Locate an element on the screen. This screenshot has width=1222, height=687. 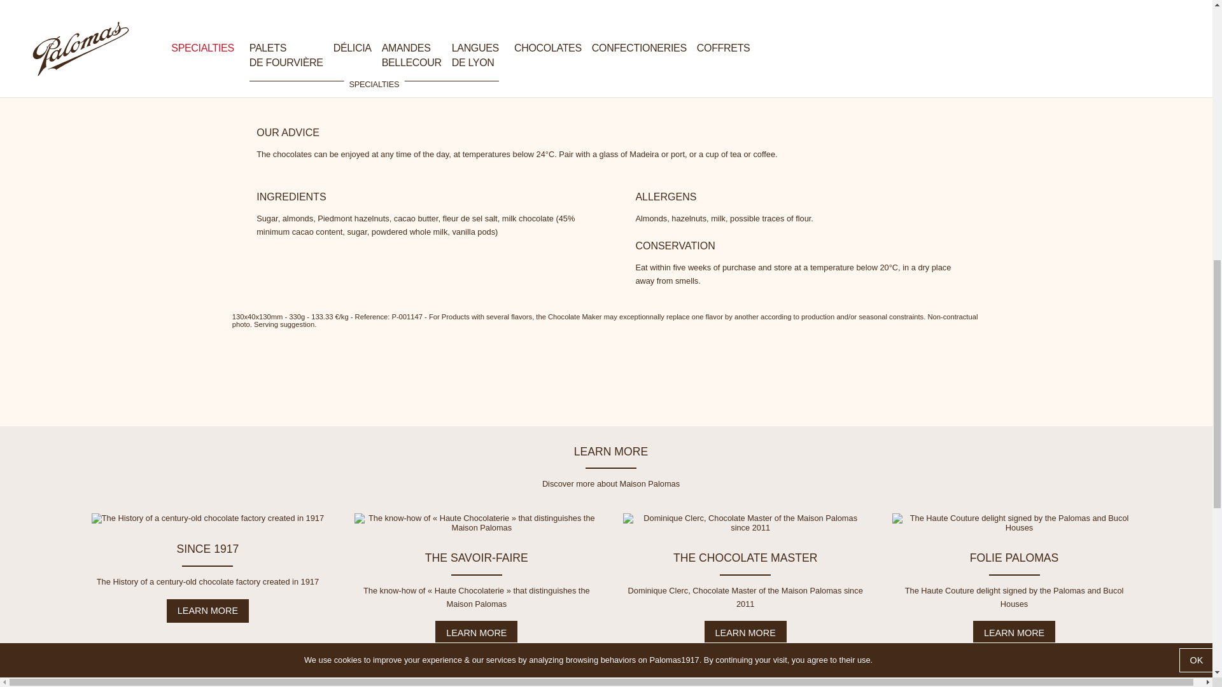
LEARN MORE is located at coordinates (476, 633).